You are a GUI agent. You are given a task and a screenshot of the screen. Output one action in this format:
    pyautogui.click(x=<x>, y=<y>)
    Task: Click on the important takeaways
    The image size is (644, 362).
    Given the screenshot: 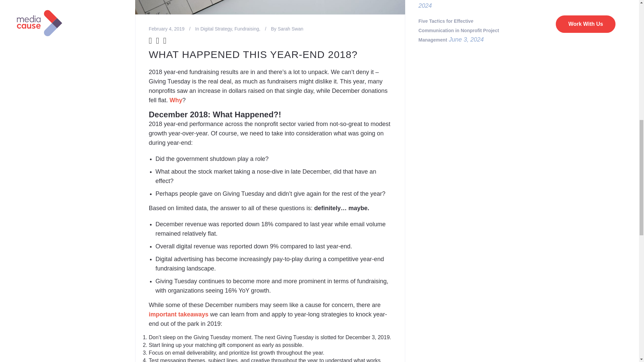 What is the action you would take?
    pyautogui.click(x=178, y=314)
    